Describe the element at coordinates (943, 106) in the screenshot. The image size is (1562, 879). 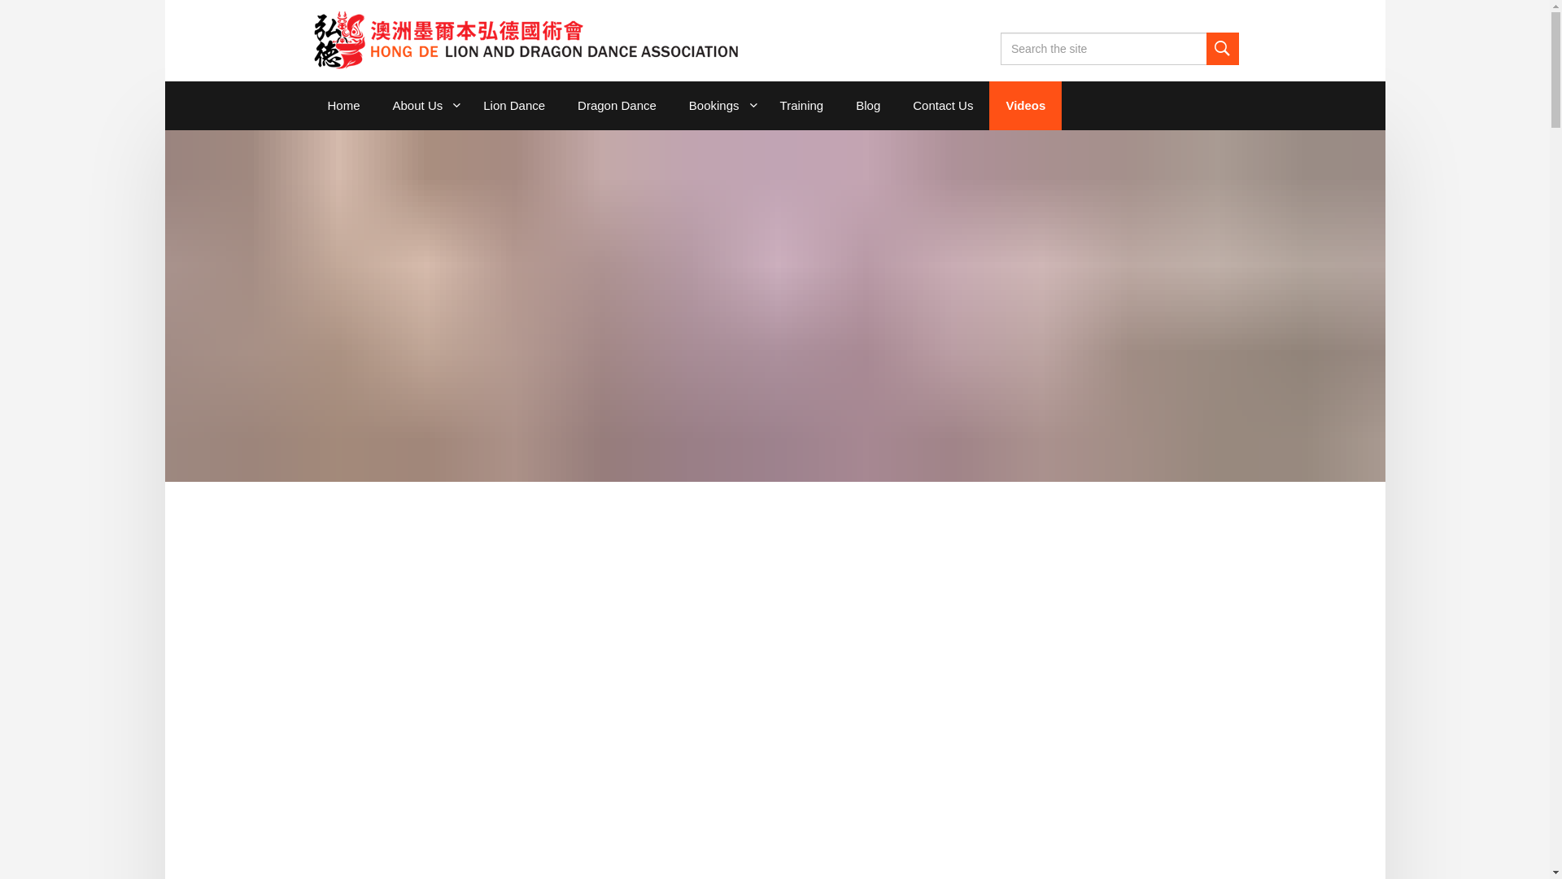
I see `Contact Us` at that location.